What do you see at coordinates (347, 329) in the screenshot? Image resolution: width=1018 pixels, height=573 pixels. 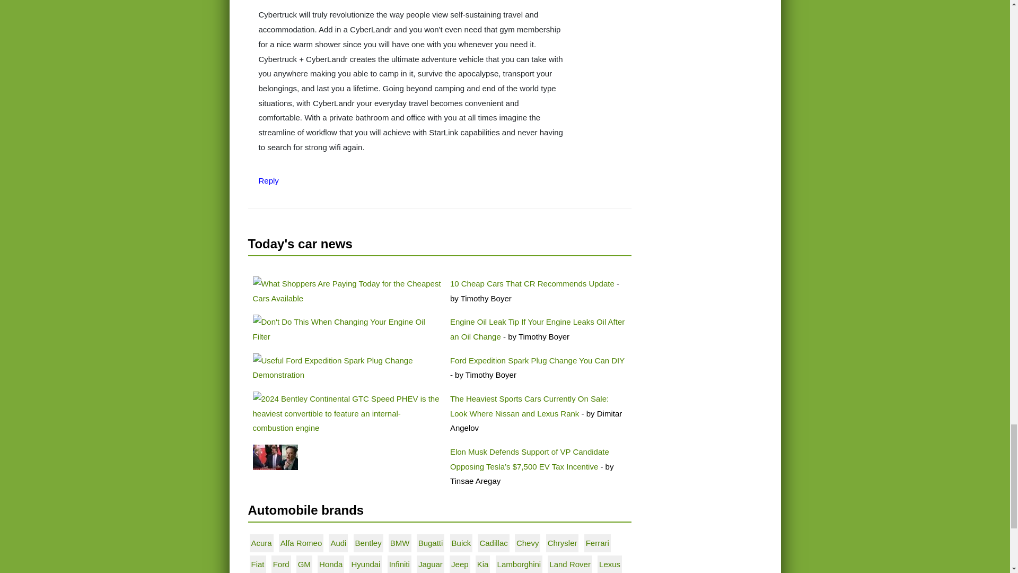 I see `Sometimes Your Hands are The Best Tool` at bounding box center [347, 329].